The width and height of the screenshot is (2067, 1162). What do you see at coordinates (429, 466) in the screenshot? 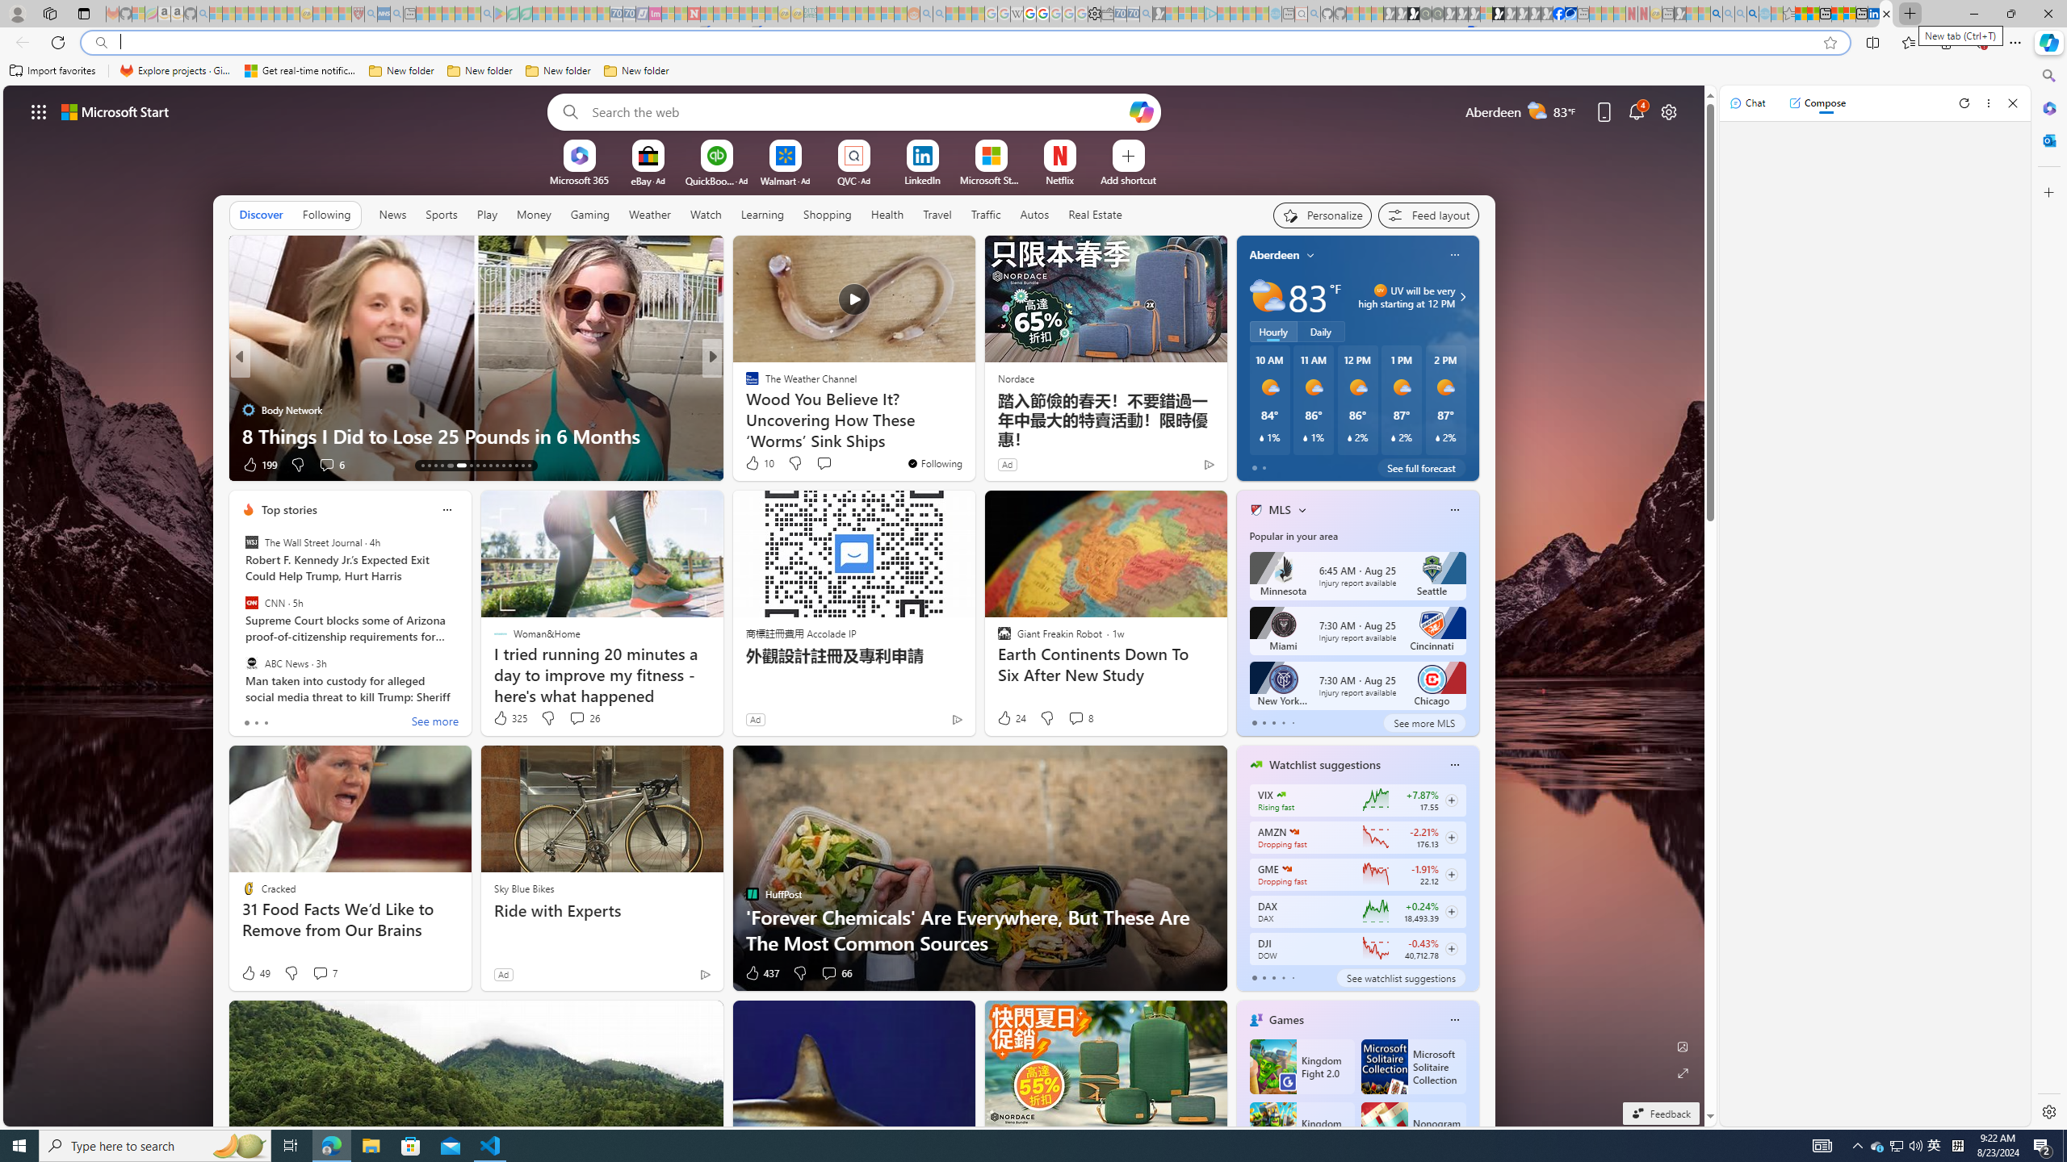
I see `AutomationID: tab-14` at bounding box center [429, 466].